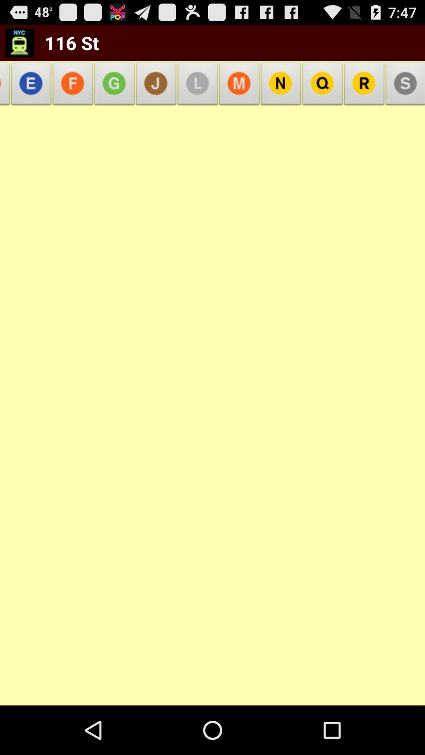 The width and height of the screenshot is (425, 755). What do you see at coordinates (7, 86) in the screenshot?
I see `select item to the left of 116 st` at bounding box center [7, 86].